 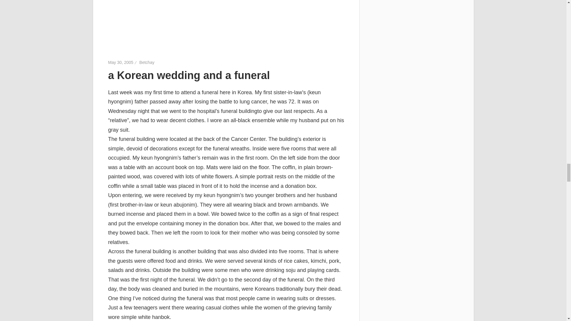 I want to click on 7:57 pm, so click(x=121, y=62).